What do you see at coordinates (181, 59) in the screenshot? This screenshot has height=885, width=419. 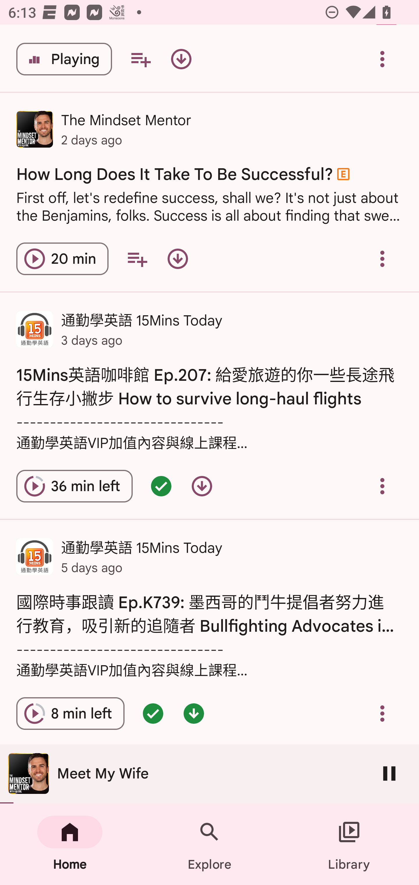 I see `Download episode` at bounding box center [181, 59].